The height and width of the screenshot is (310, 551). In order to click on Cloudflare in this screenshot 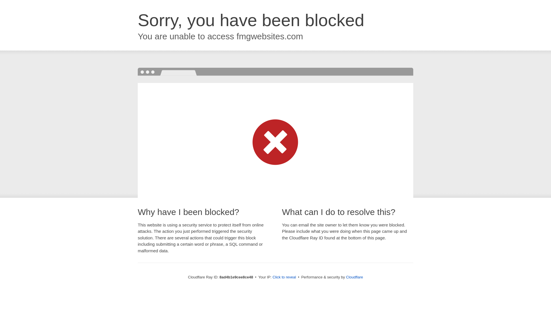, I will do `click(354, 277)`.